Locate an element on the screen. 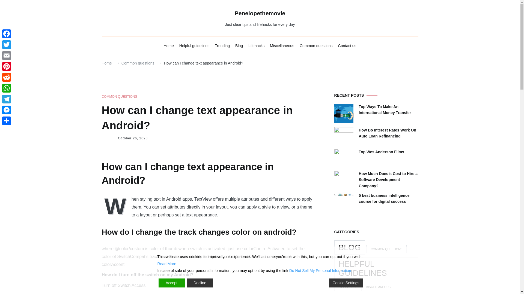 The height and width of the screenshot is (294, 524). Helpful guidelines is located at coordinates (194, 46).